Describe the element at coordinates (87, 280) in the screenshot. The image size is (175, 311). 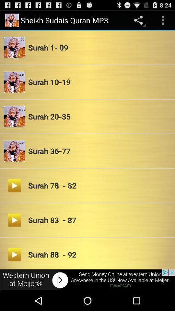
I see `open advertisement` at that location.